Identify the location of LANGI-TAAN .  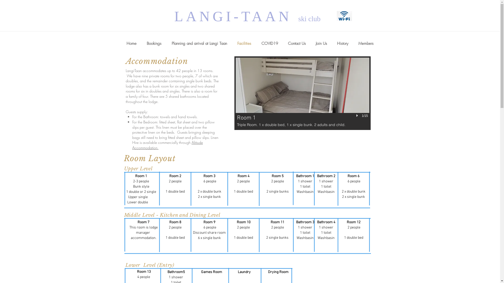
(236, 16).